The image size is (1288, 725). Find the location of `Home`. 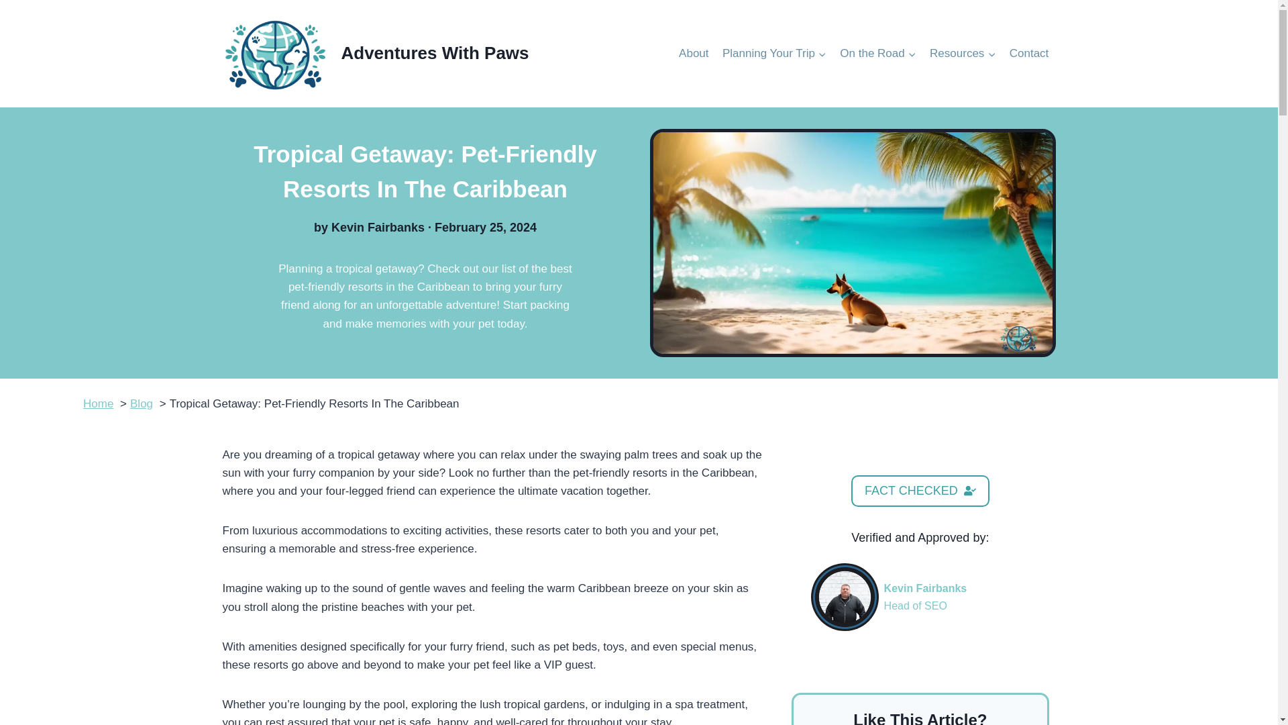

Home is located at coordinates (98, 403).